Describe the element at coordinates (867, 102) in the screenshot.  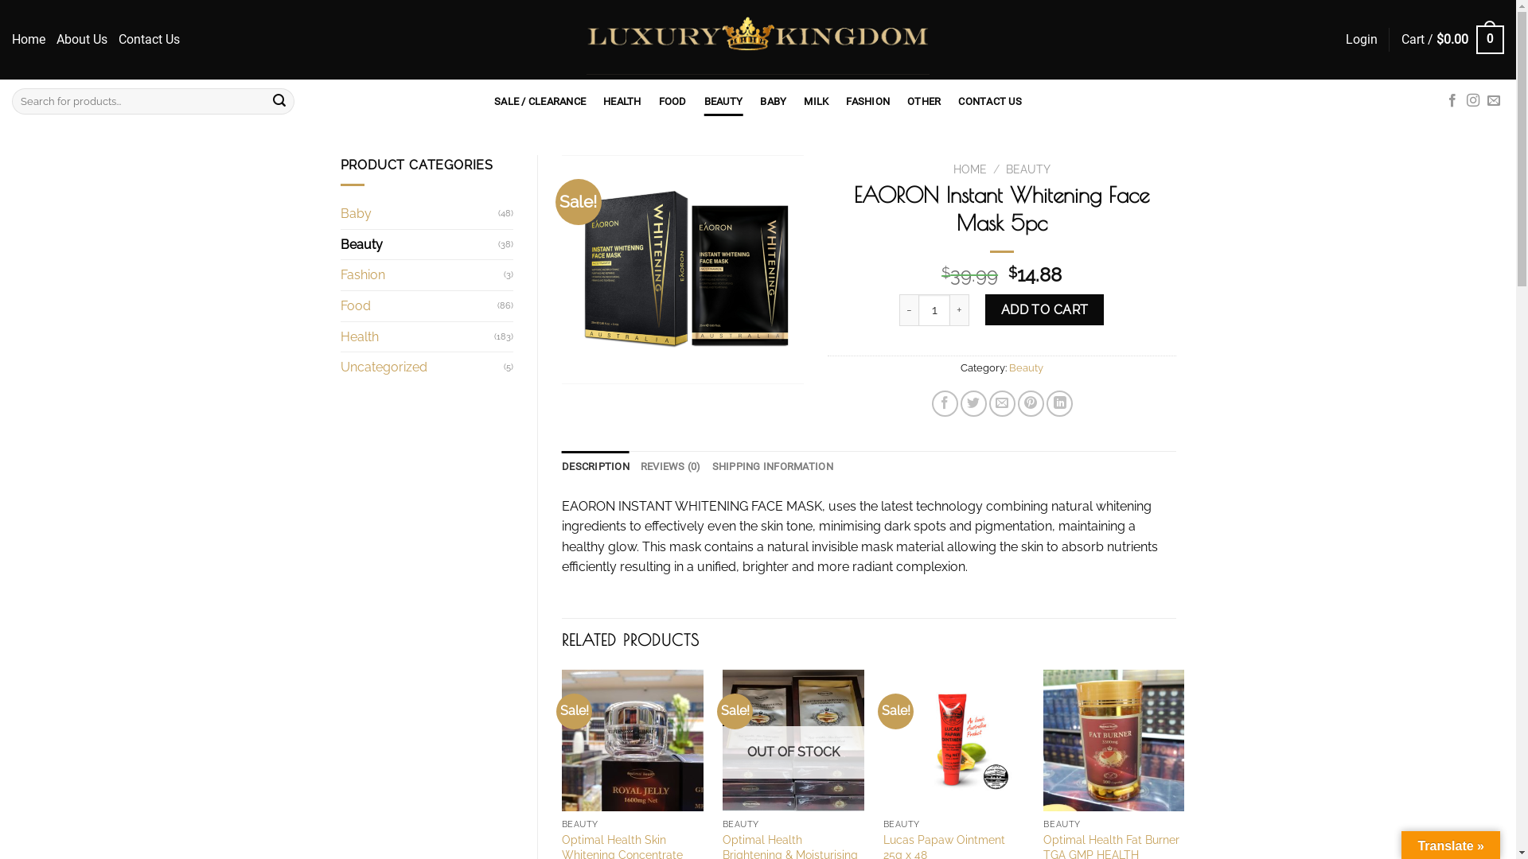
I see `FASHION` at that location.